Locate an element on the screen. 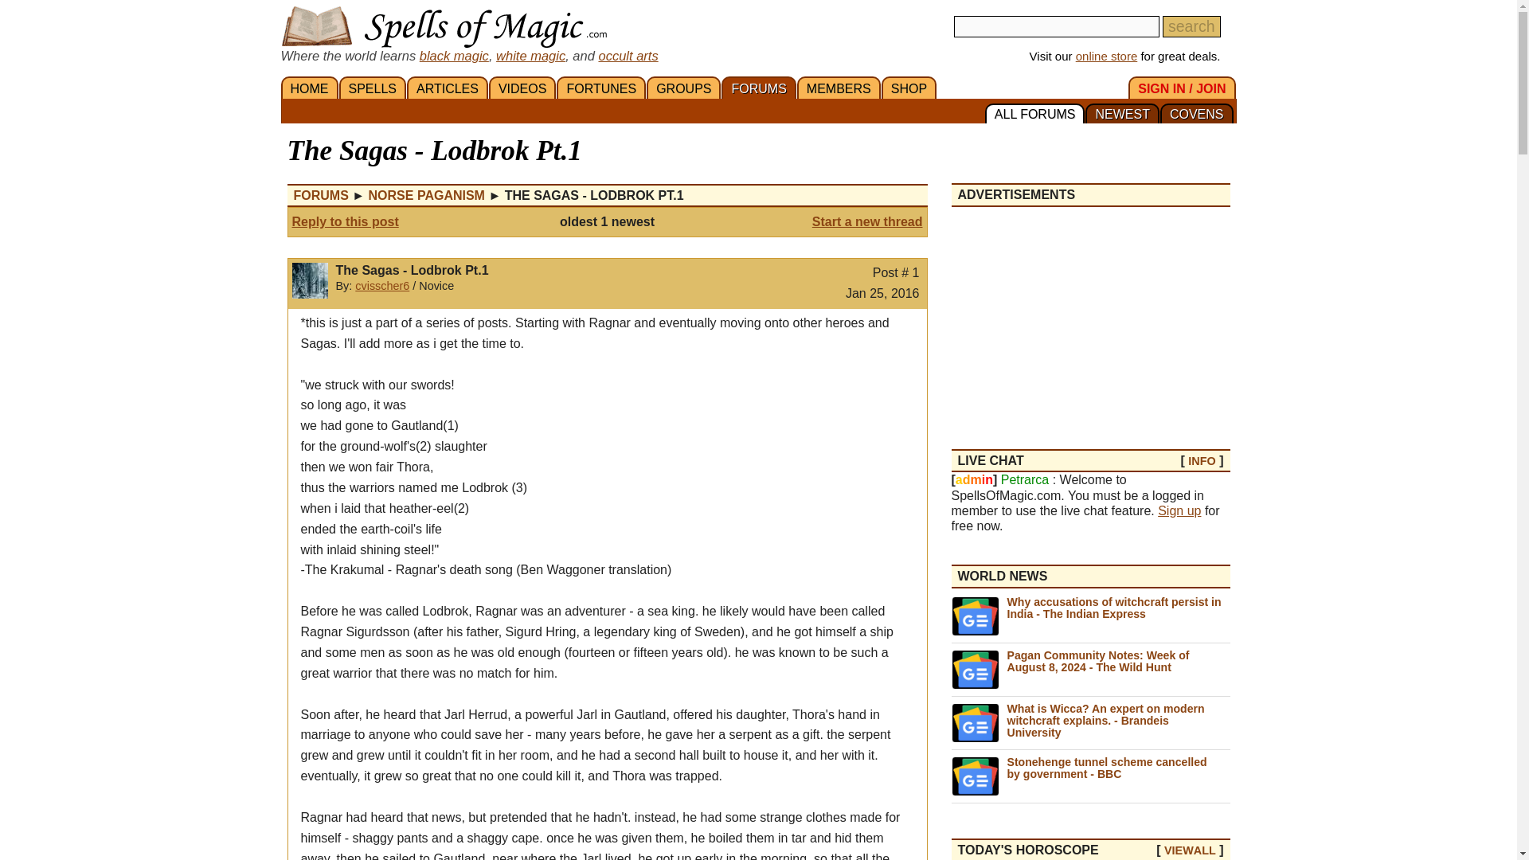 The width and height of the screenshot is (1529, 860). online store is located at coordinates (1107, 56).